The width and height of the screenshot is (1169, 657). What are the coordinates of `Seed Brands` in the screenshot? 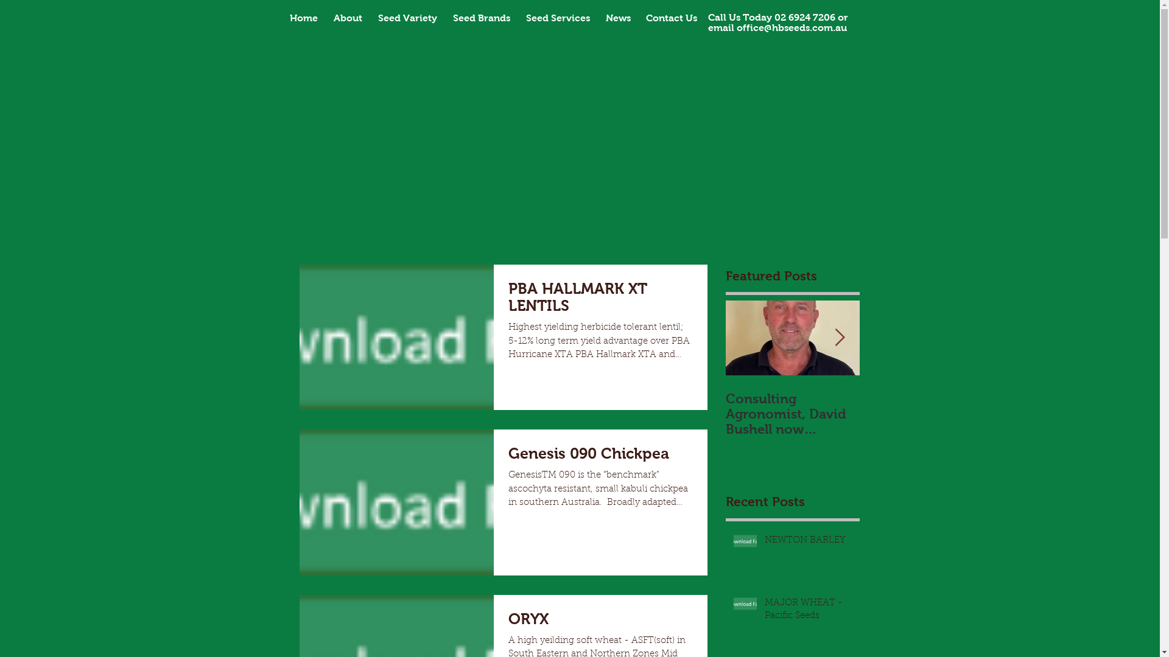 It's located at (481, 18).